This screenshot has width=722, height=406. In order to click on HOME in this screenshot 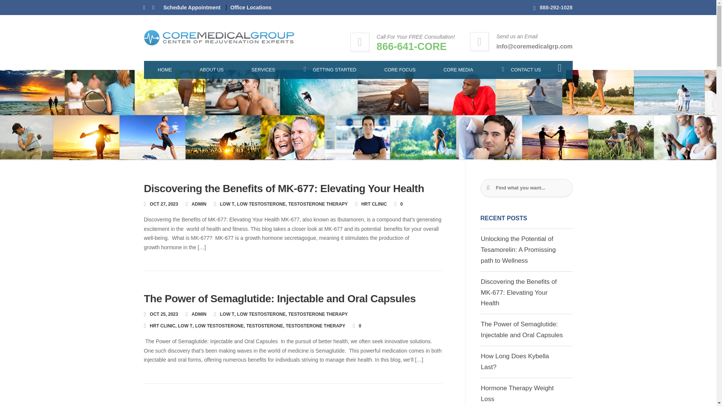, I will do `click(165, 70)`.